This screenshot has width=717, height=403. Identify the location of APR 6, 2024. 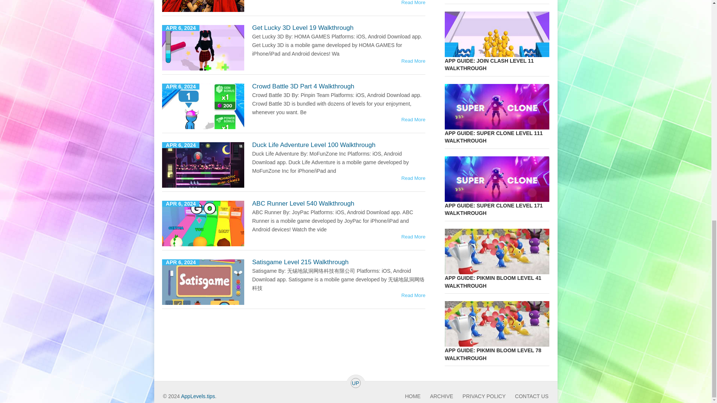
(203, 6).